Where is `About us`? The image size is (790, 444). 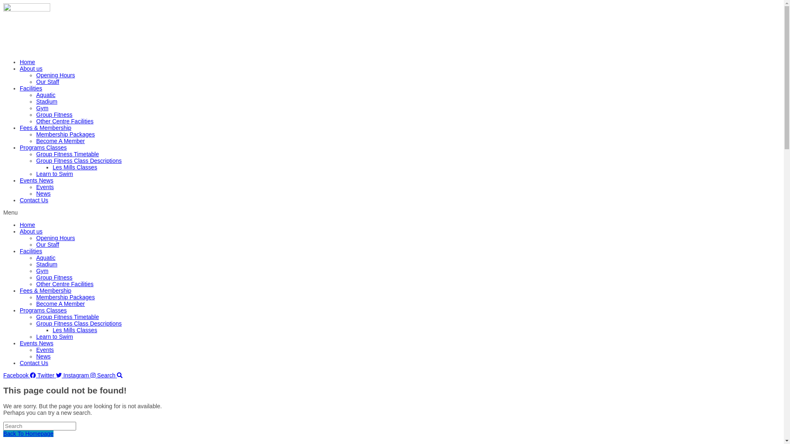
About us is located at coordinates (31, 69).